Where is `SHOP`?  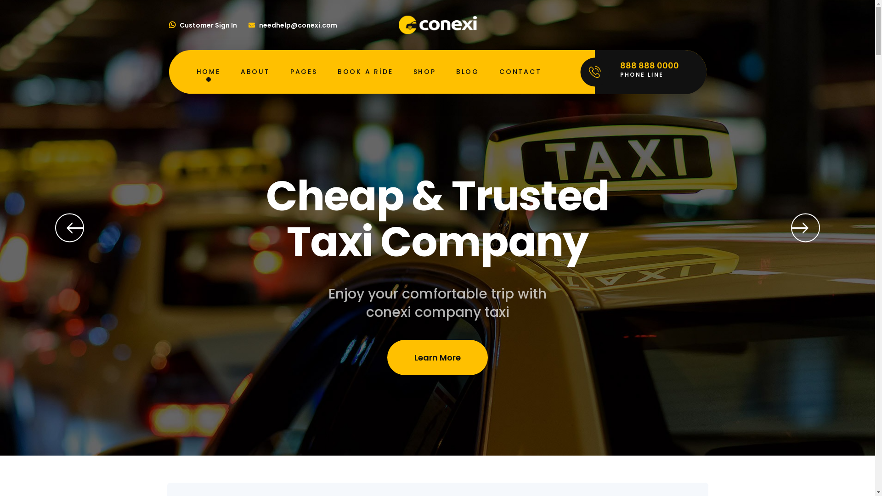 SHOP is located at coordinates (424, 72).